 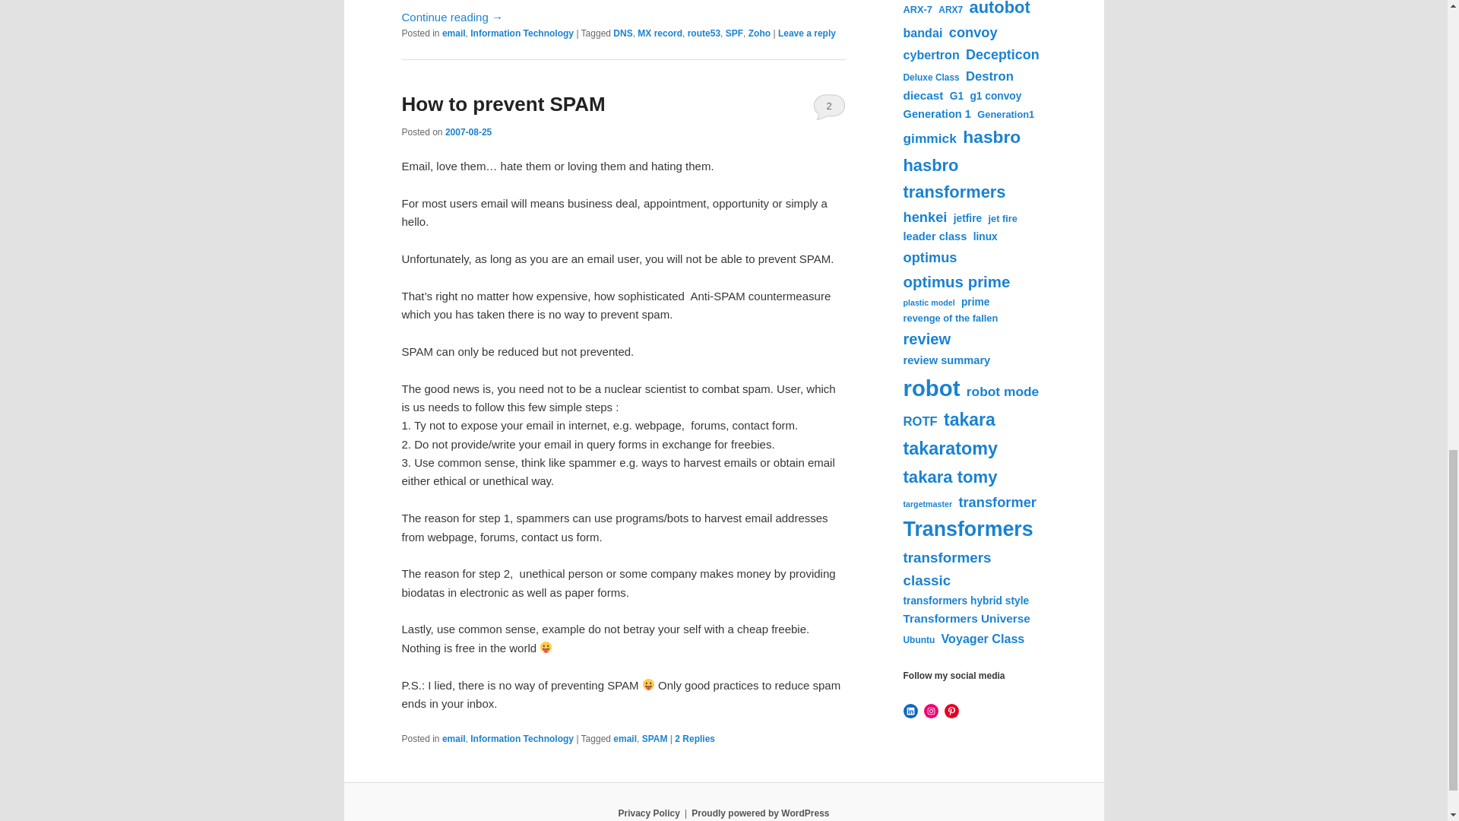 I want to click on 15:50, so click(x=468, y=132).